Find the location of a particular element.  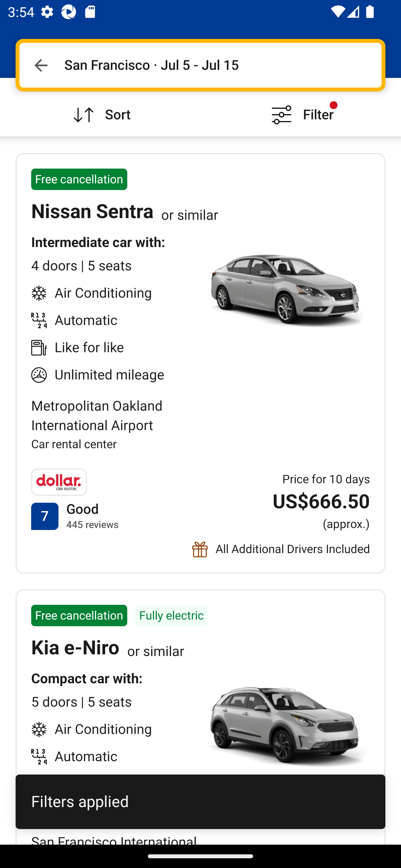

Filter is located at coordinates (301, 107).